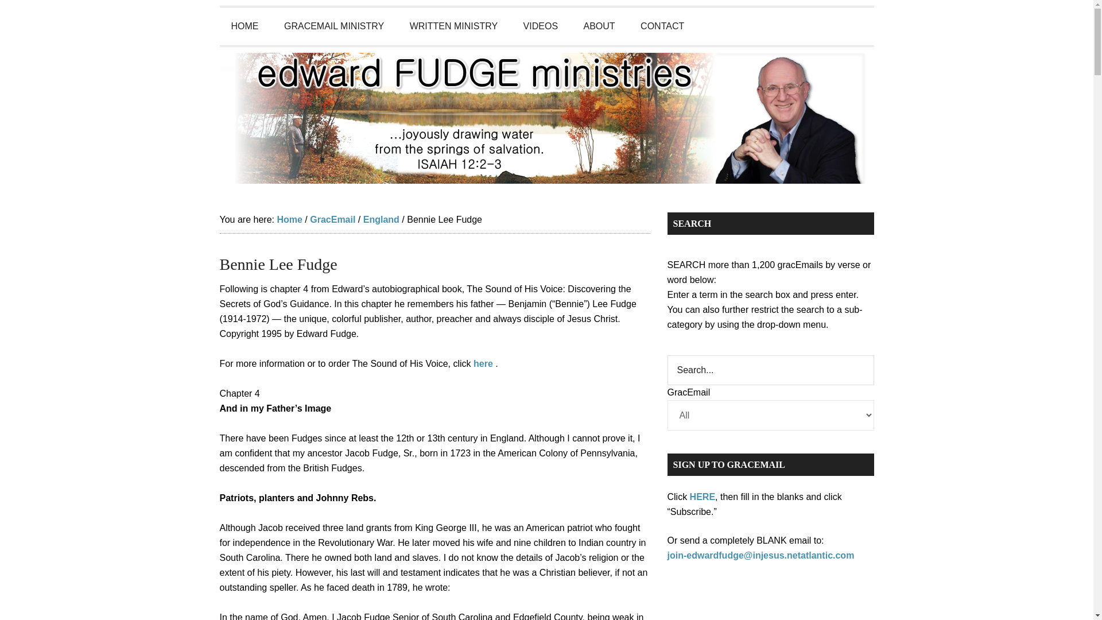 This screenshot has height=620, width=1102. What do you see at coordinates (245, 26) in the screenshot?
I see `HOME` at bounding box center [245, 26].